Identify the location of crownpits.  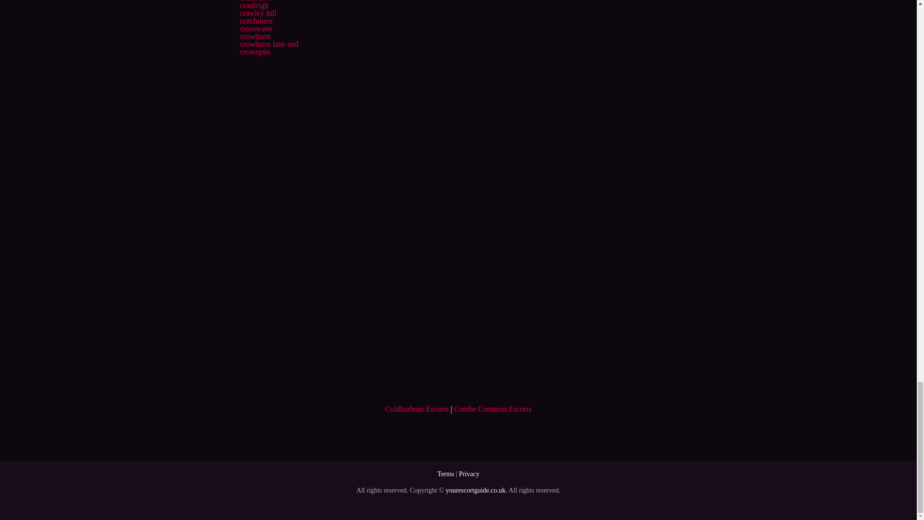
(254, 52).